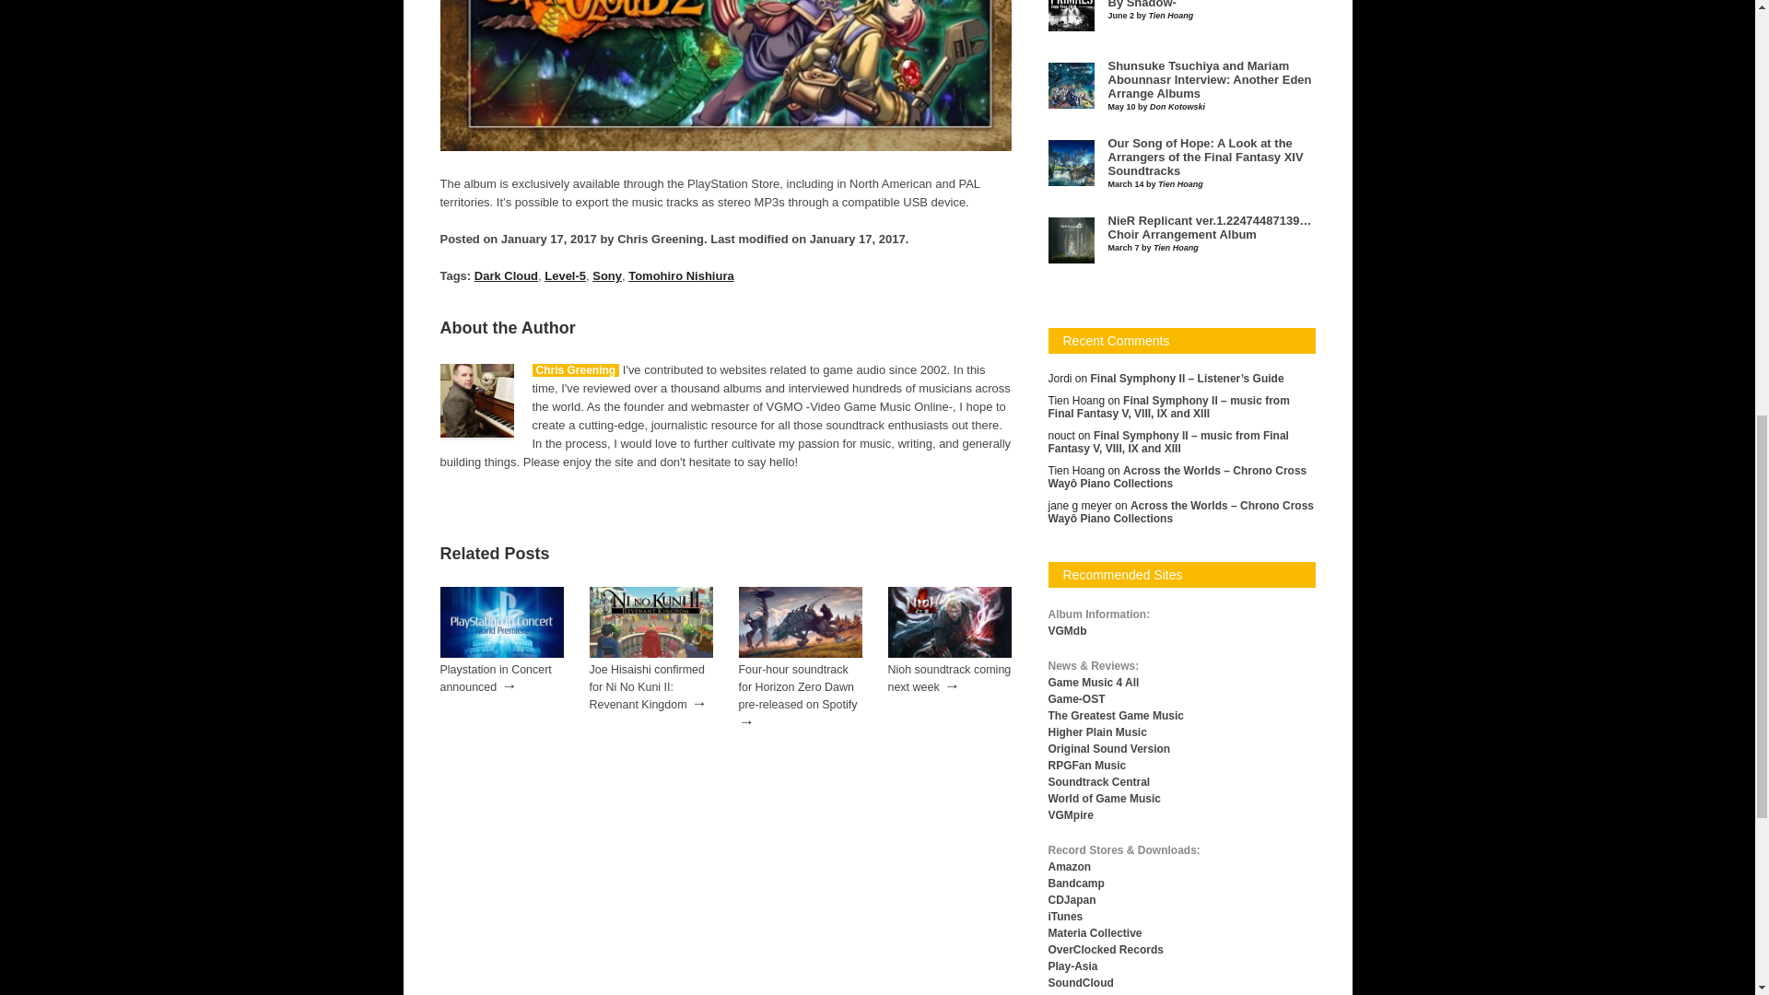 This screenshot has width=1769, height=995. I want to click on Playstation in Concert announced, so click(502, 654).